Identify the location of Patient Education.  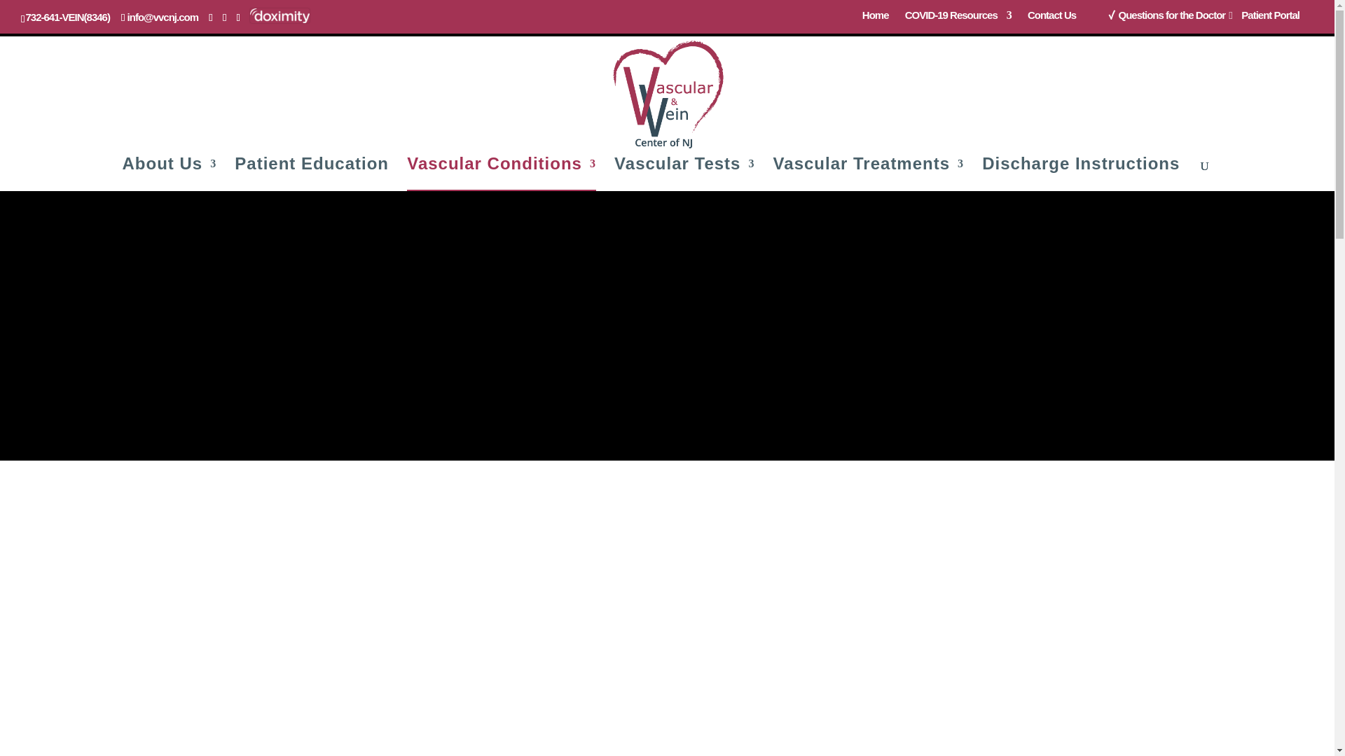
(311, 175).